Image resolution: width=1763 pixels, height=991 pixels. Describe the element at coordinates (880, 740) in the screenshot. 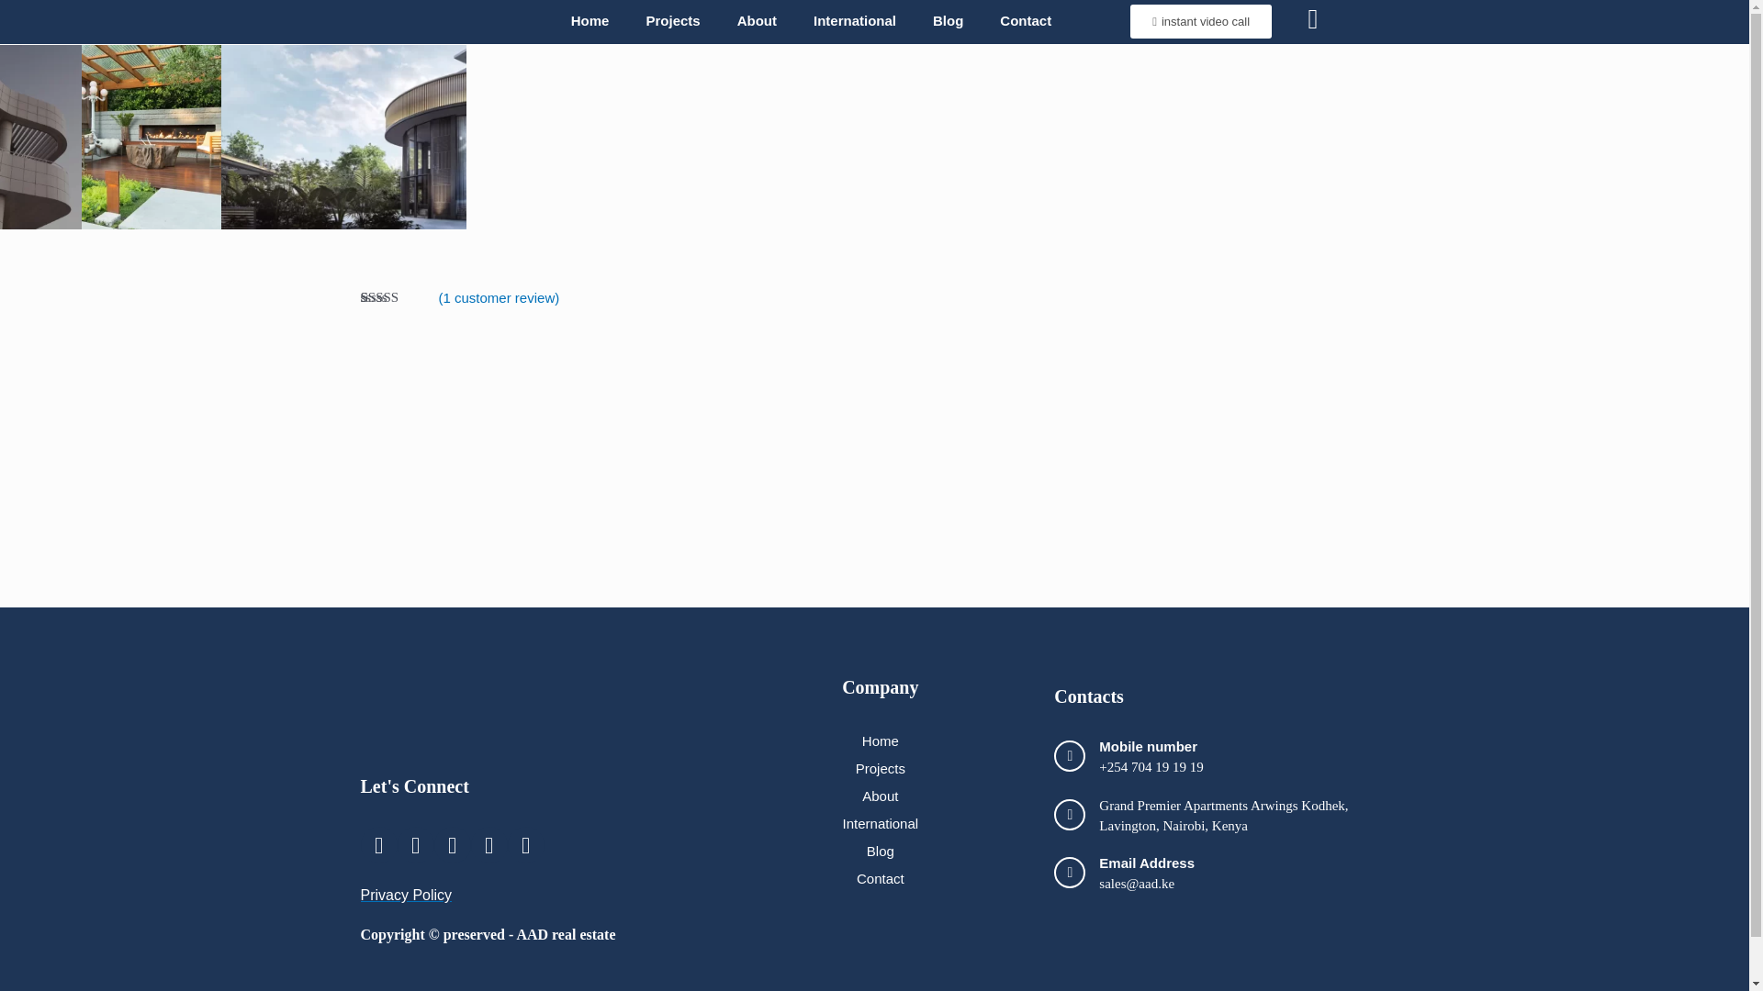

I see `Home` at that location.